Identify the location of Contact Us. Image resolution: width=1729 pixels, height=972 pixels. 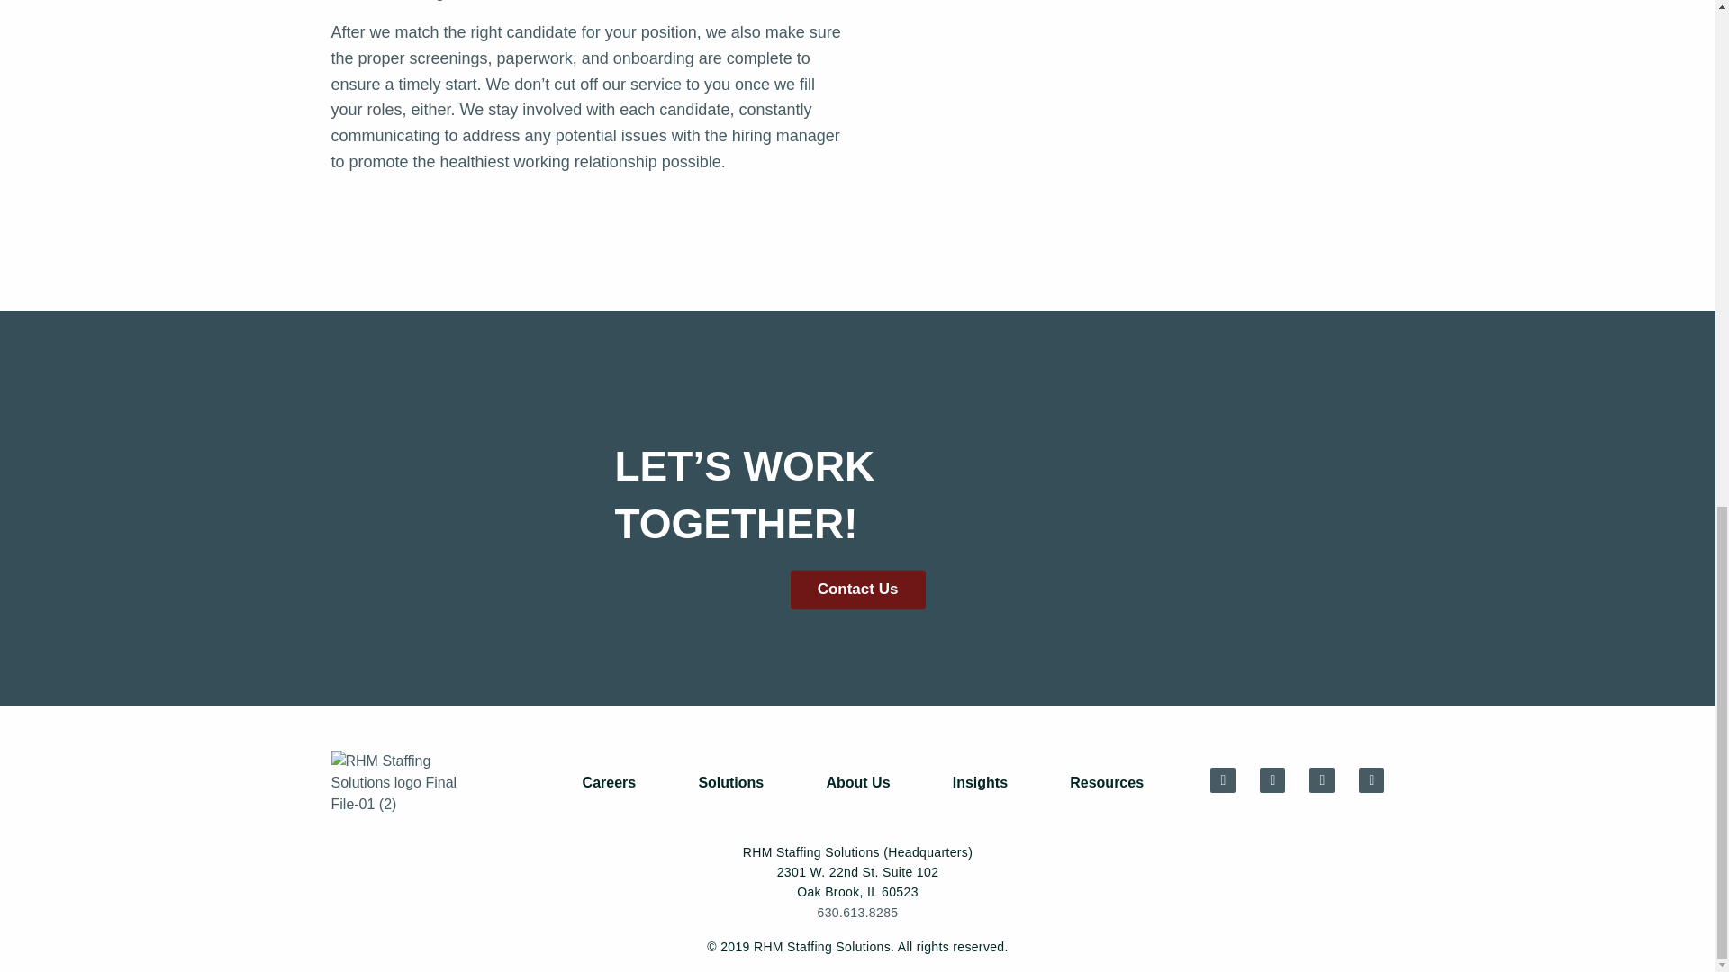
(857, 589).